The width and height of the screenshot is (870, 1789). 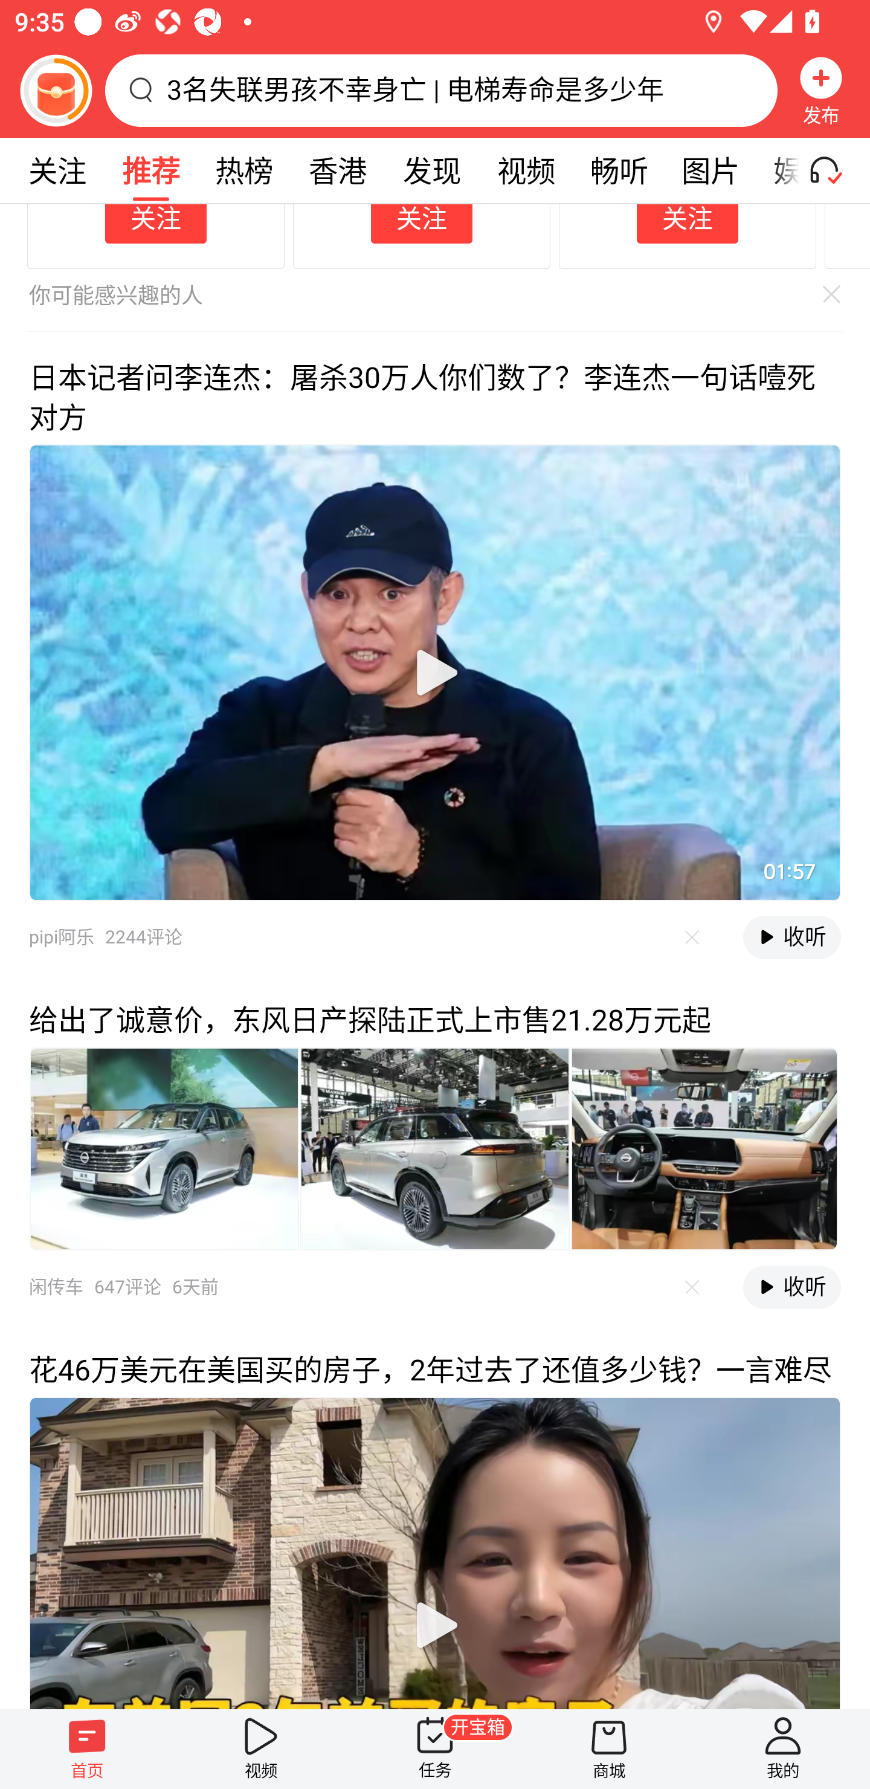 What do you see at coordinates (421, 224) in the screenshot?
I see `关注` at bounding box center [421, 224].